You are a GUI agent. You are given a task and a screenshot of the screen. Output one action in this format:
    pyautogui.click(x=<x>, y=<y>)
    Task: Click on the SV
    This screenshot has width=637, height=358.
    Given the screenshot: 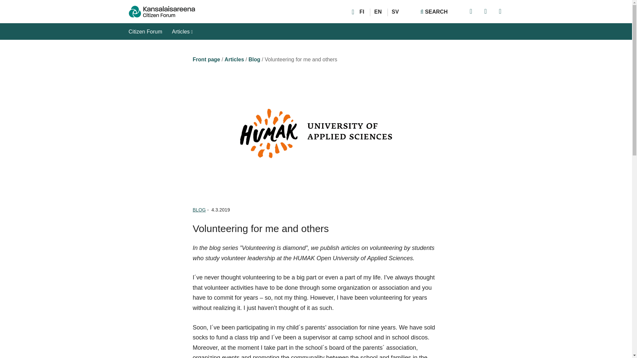 What is the action you would take?
    pyautogui.click(x=395, y=12)
    